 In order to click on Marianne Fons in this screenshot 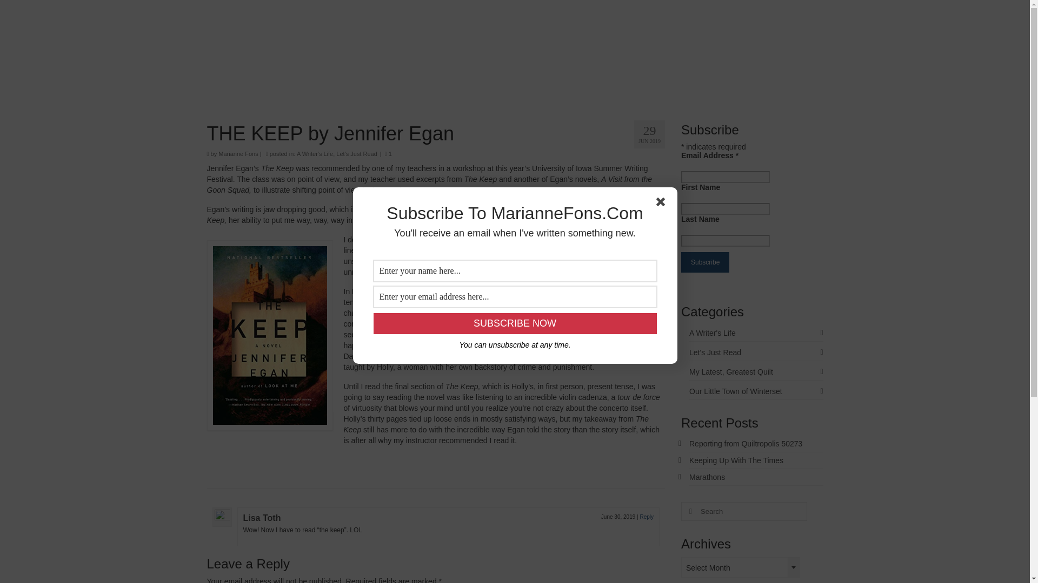, I will do `click(238, 153)`.